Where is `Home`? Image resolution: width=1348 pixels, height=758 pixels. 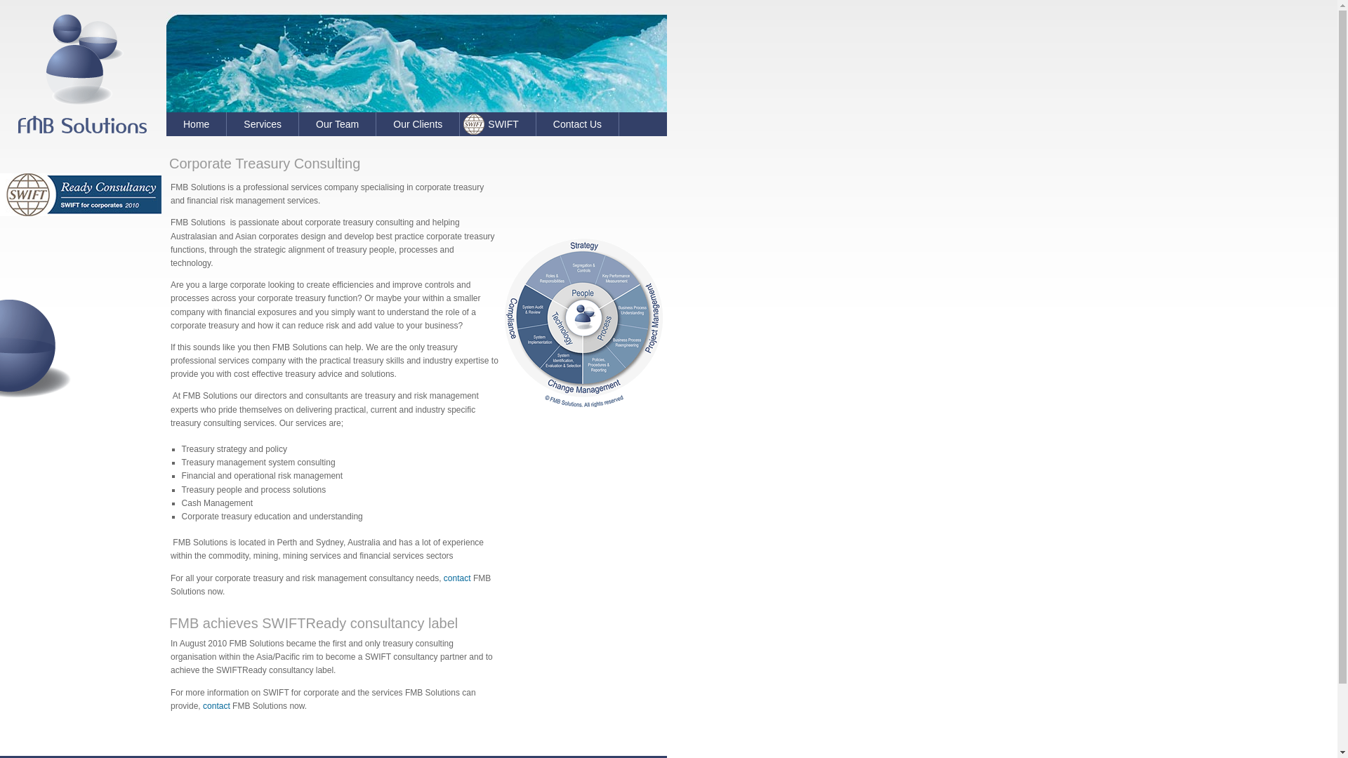
Home is located at coordinates (197, 124).